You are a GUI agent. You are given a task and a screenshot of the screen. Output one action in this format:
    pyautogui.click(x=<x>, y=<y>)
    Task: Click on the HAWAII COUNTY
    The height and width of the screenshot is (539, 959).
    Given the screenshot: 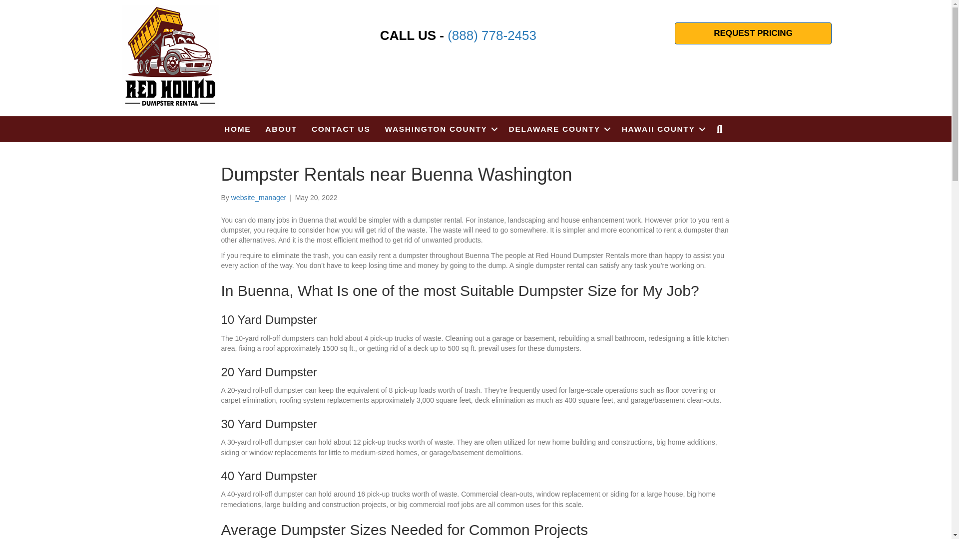 What is the action you would take?
    pyautogui.click(x=662, y=129)
    